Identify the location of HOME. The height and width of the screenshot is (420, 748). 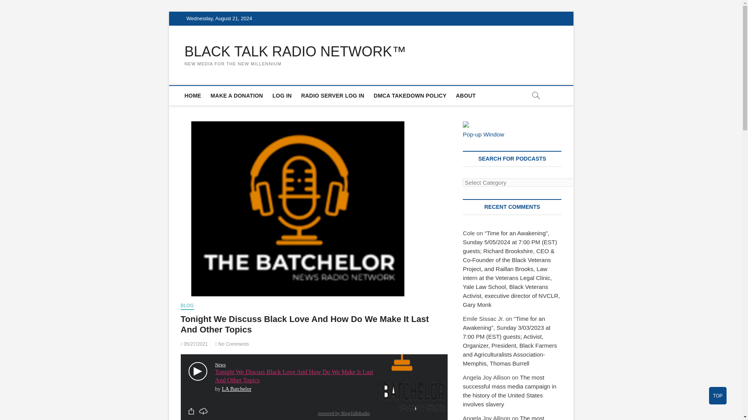
(193, 96).